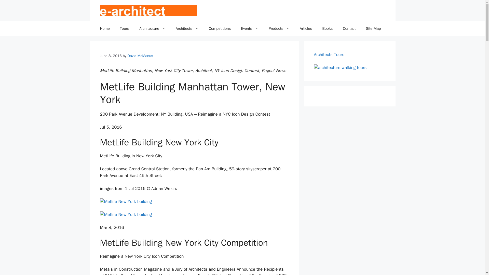 Image resolution: width=489 pixels, height=275 pixels. Describe the element at coordinates (104, 29) in the screenshot. I see `Home` at that location.